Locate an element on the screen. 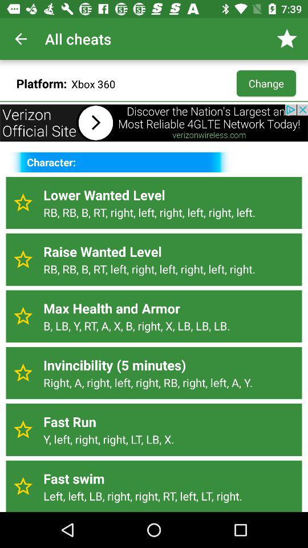 This screenshot has width=308, height=548. mark as favorite is located at coordinates (23, 486).